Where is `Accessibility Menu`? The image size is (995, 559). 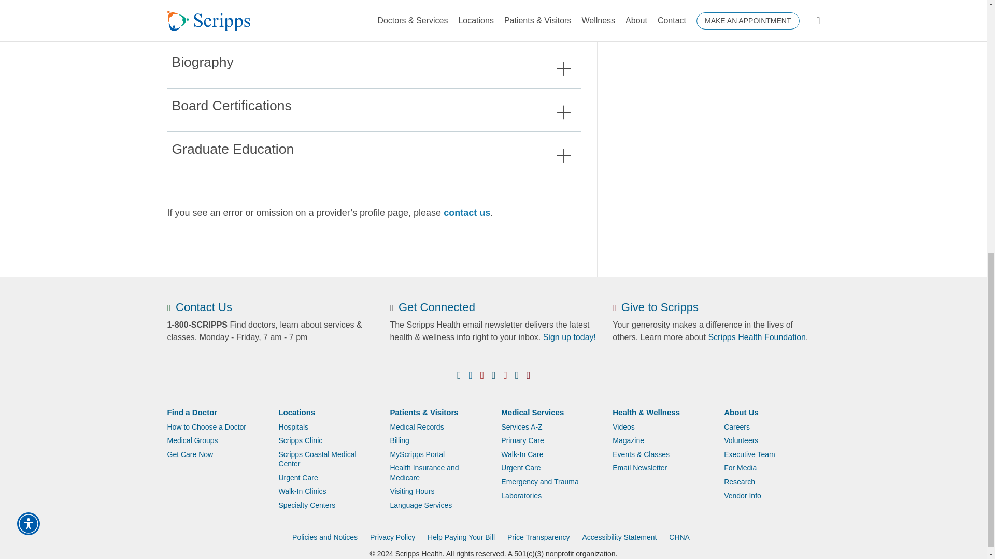 Accessibility Menu is located at coordinates (28, 56).